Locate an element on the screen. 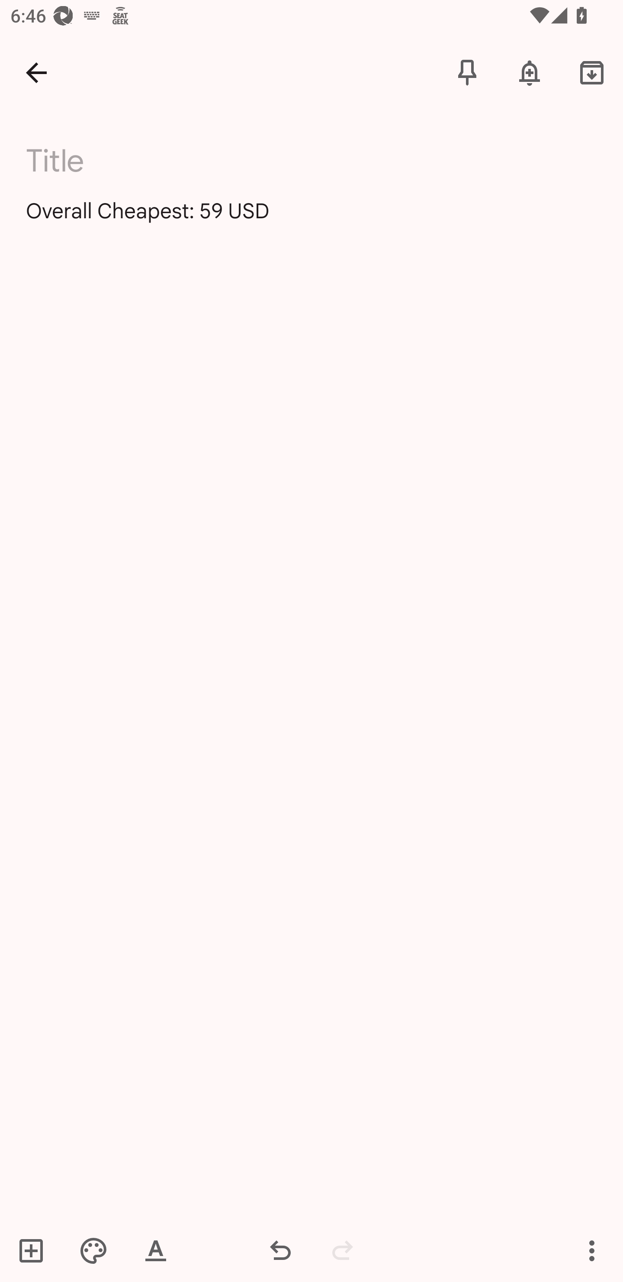 The width and height of the screenshot is (623, 1282). Undo is located at coordinates (280, 1250).